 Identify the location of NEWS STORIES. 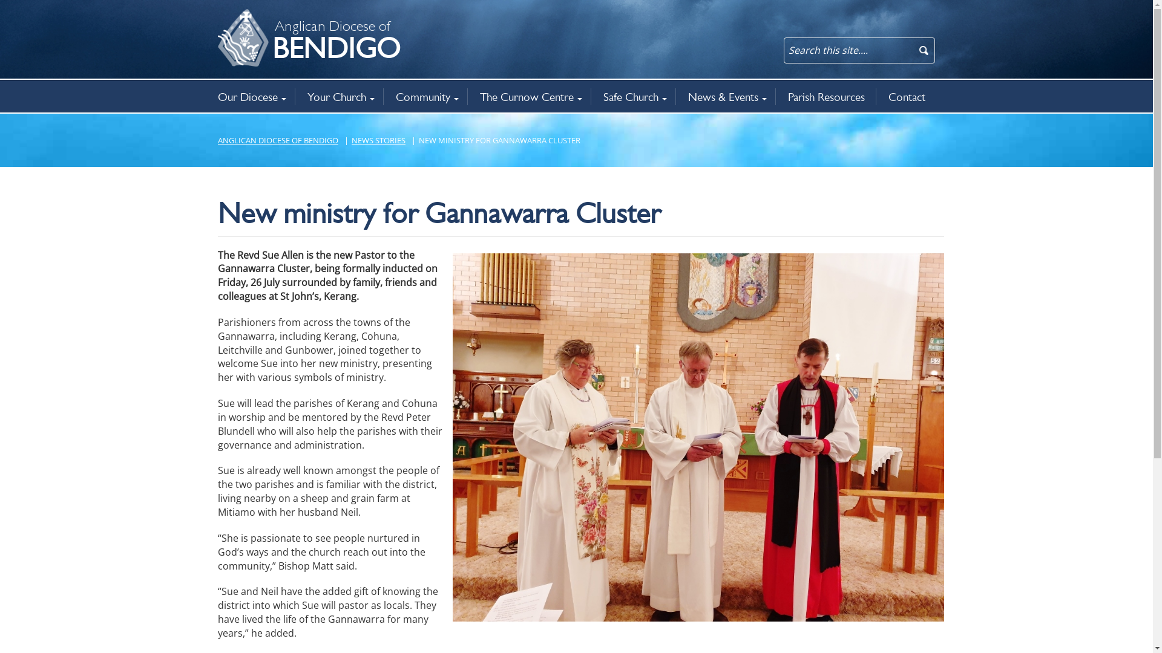
(380, 140).